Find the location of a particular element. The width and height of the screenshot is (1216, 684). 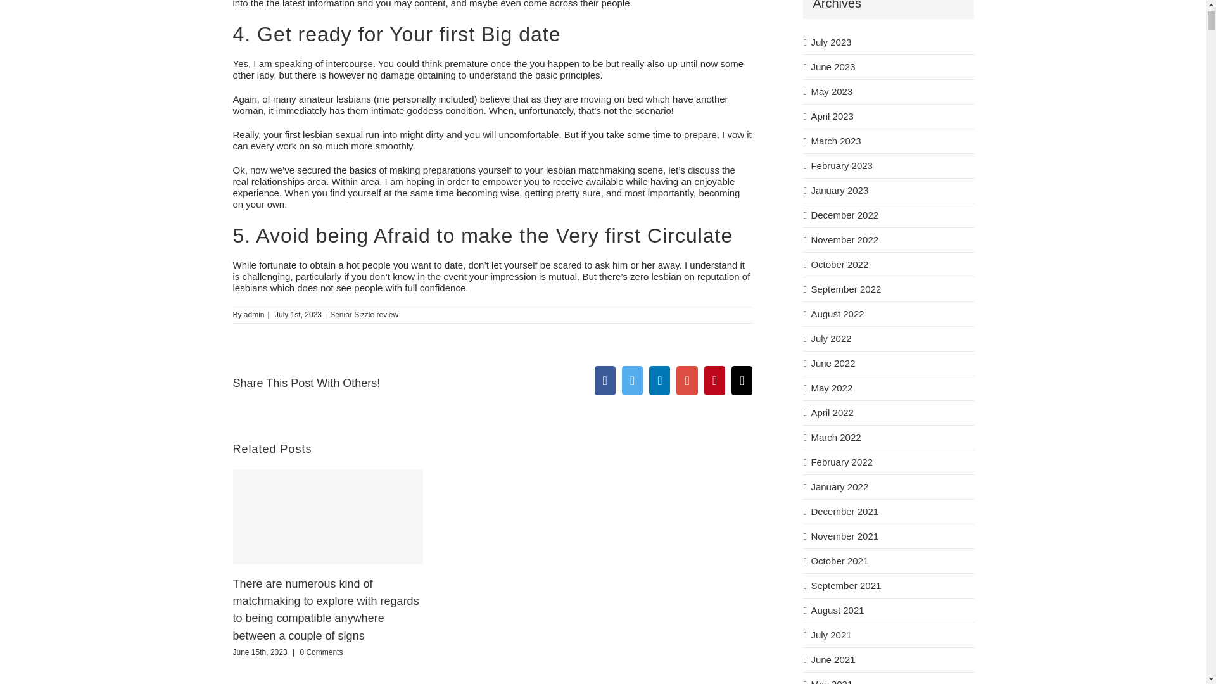

admin is located at coordinates (255, 315).